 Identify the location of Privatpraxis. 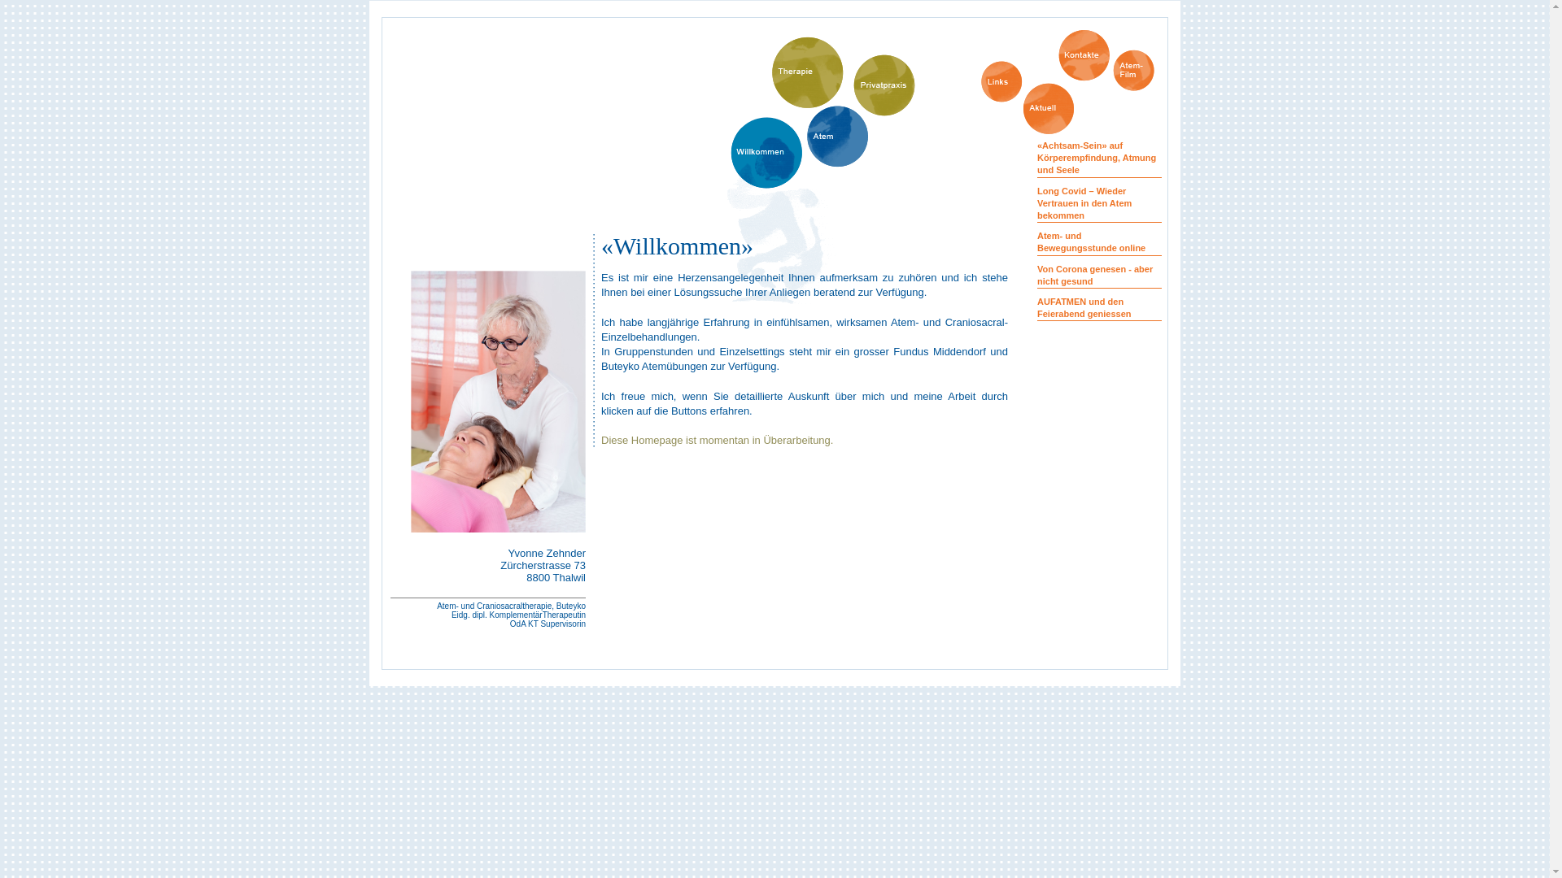
(884, 85).